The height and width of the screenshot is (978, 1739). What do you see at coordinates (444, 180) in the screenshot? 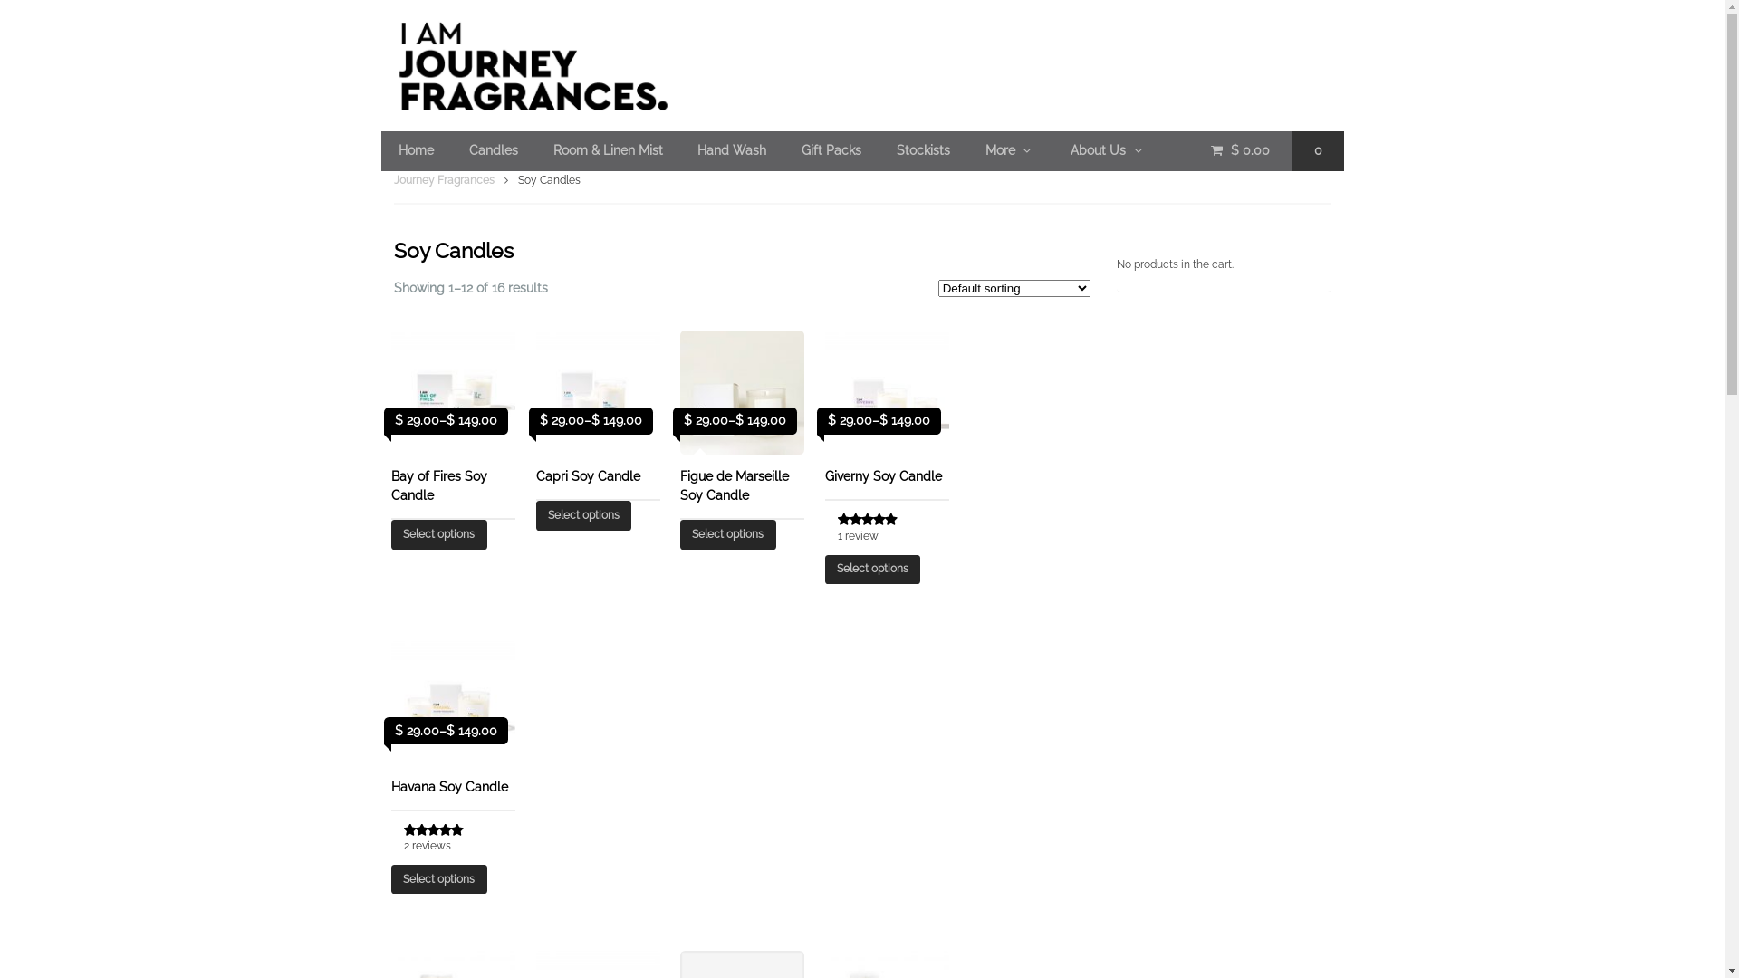
I see `Journey Fragrances` at bounding box center [444, 180].